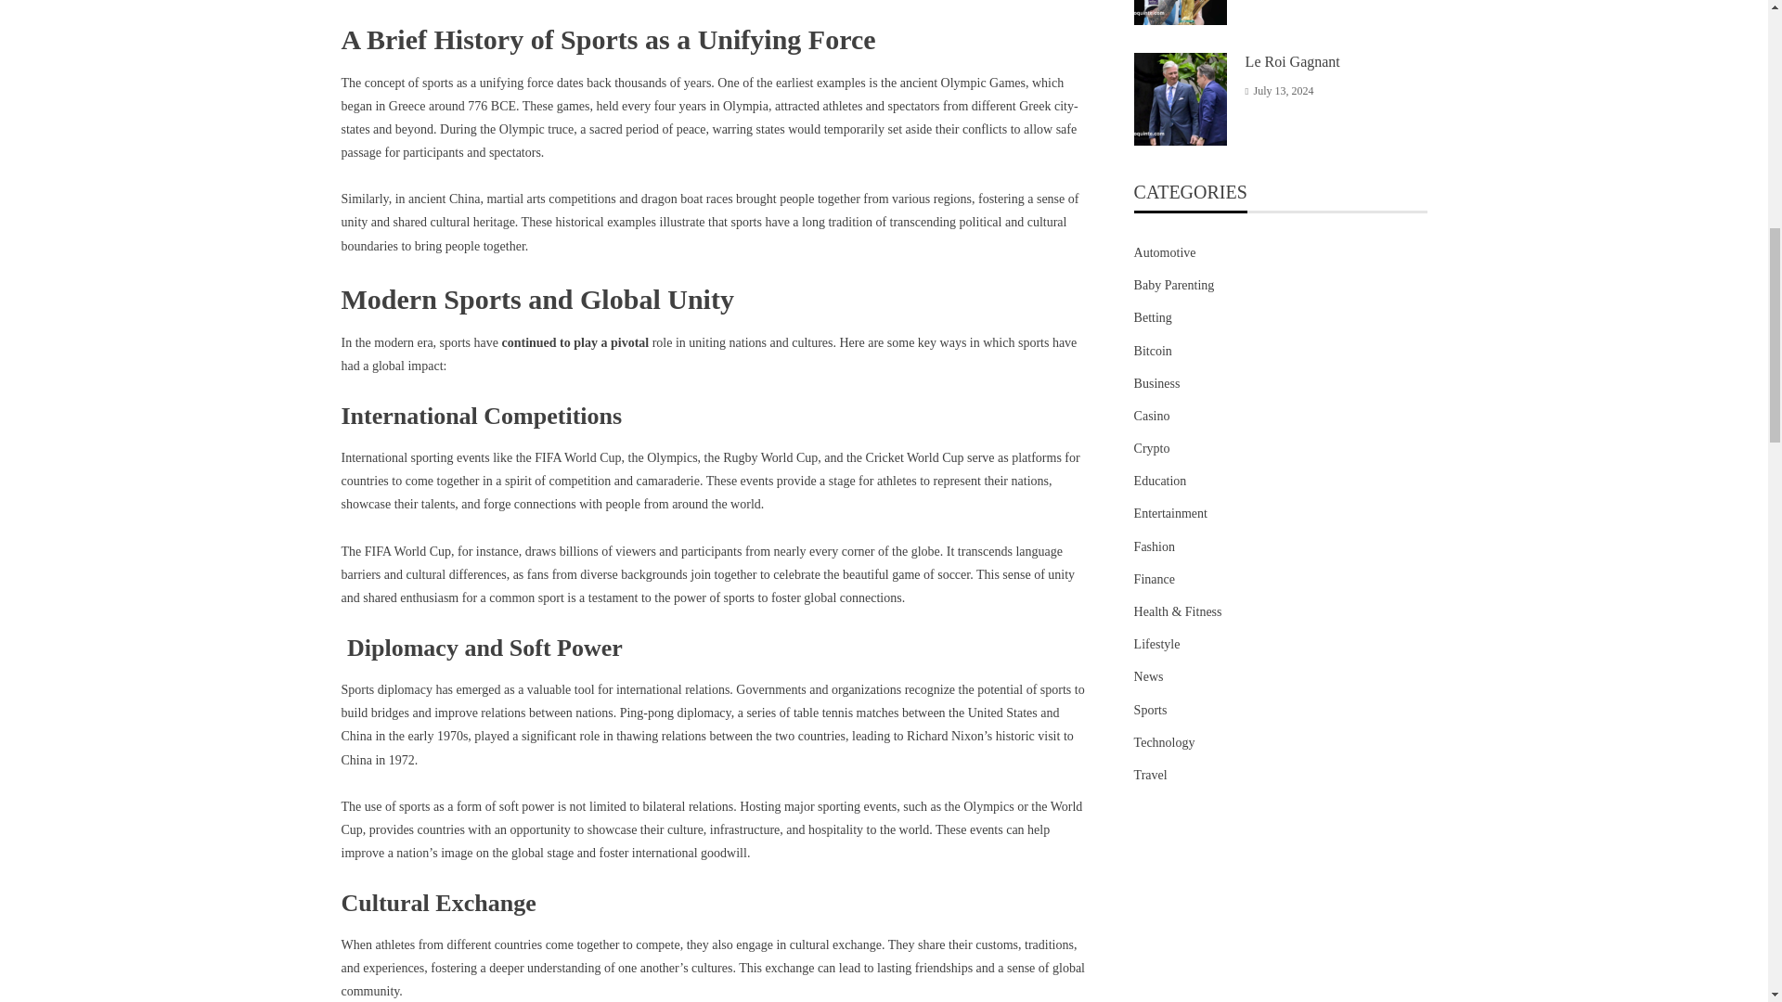 This screenshot has height=1002, width=1782. I want to click on continued to play a pivotal, so click(574, 341).